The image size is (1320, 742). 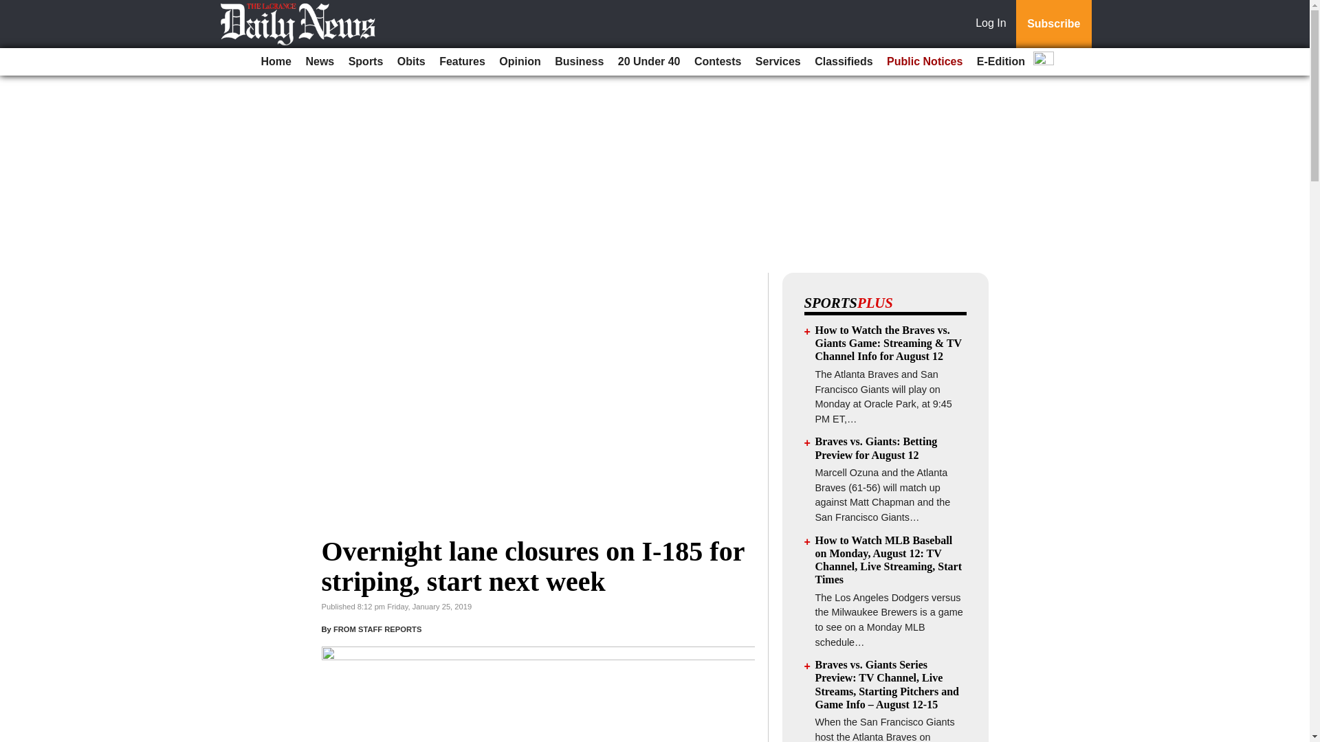 I want to click on Public Notices, so click(x=924, y=62).